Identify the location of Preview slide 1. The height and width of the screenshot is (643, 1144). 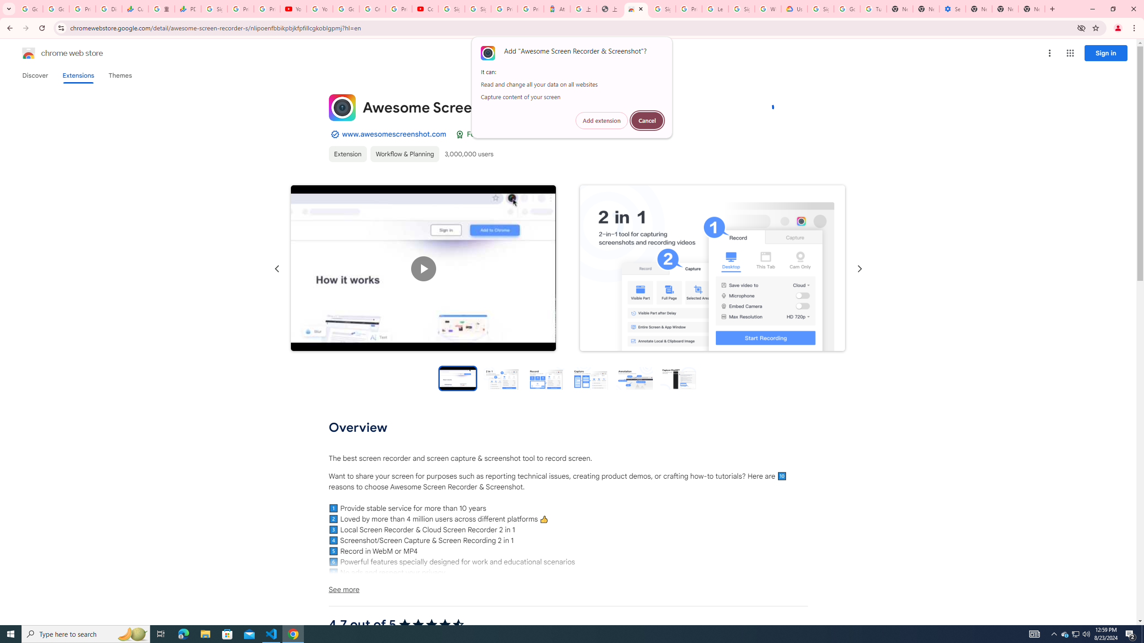
(458, 378).